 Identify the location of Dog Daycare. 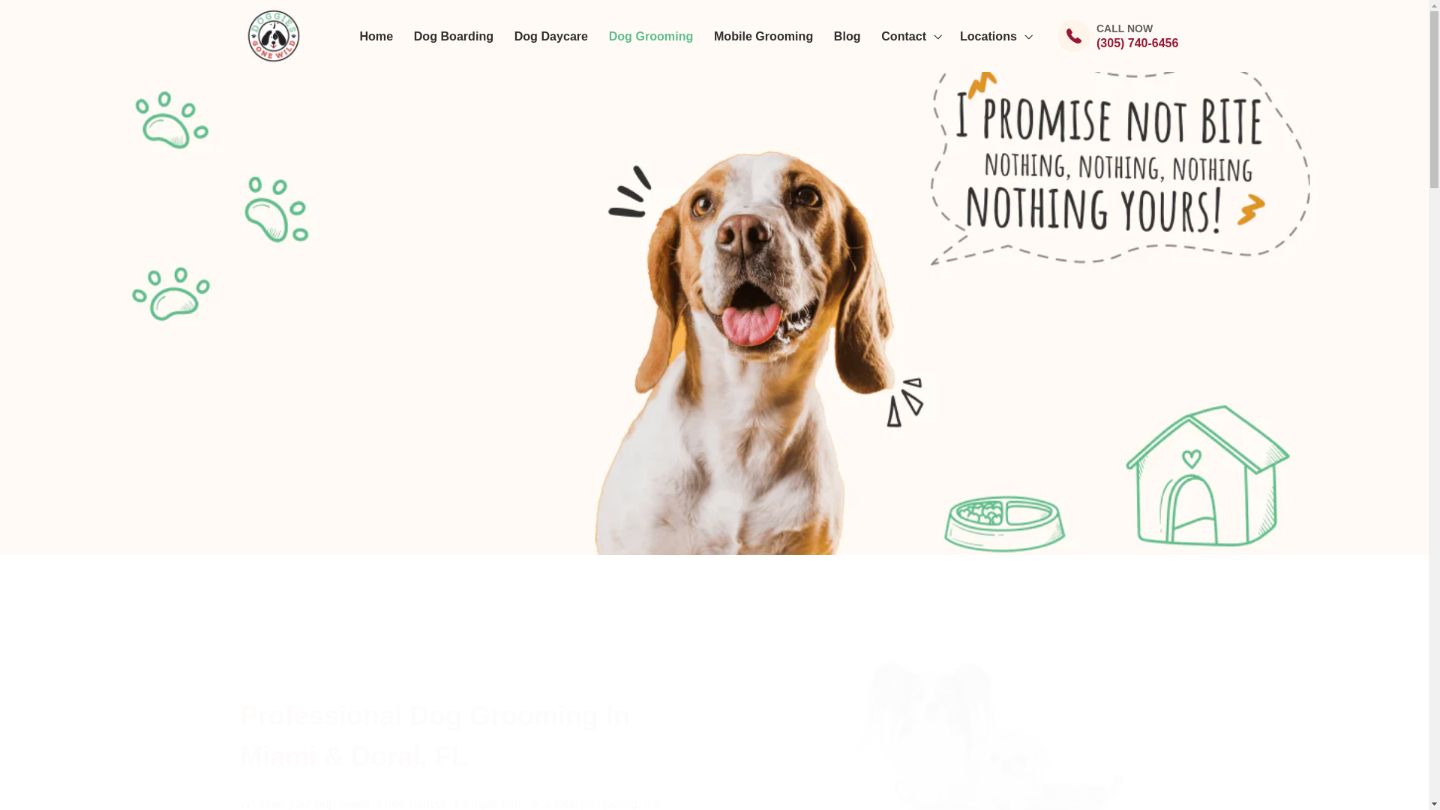
(551, 36).